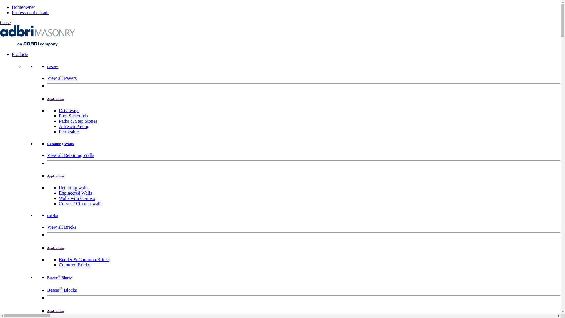 The image size is (565, 318). I want to click on Pavers, so click(53, 67).